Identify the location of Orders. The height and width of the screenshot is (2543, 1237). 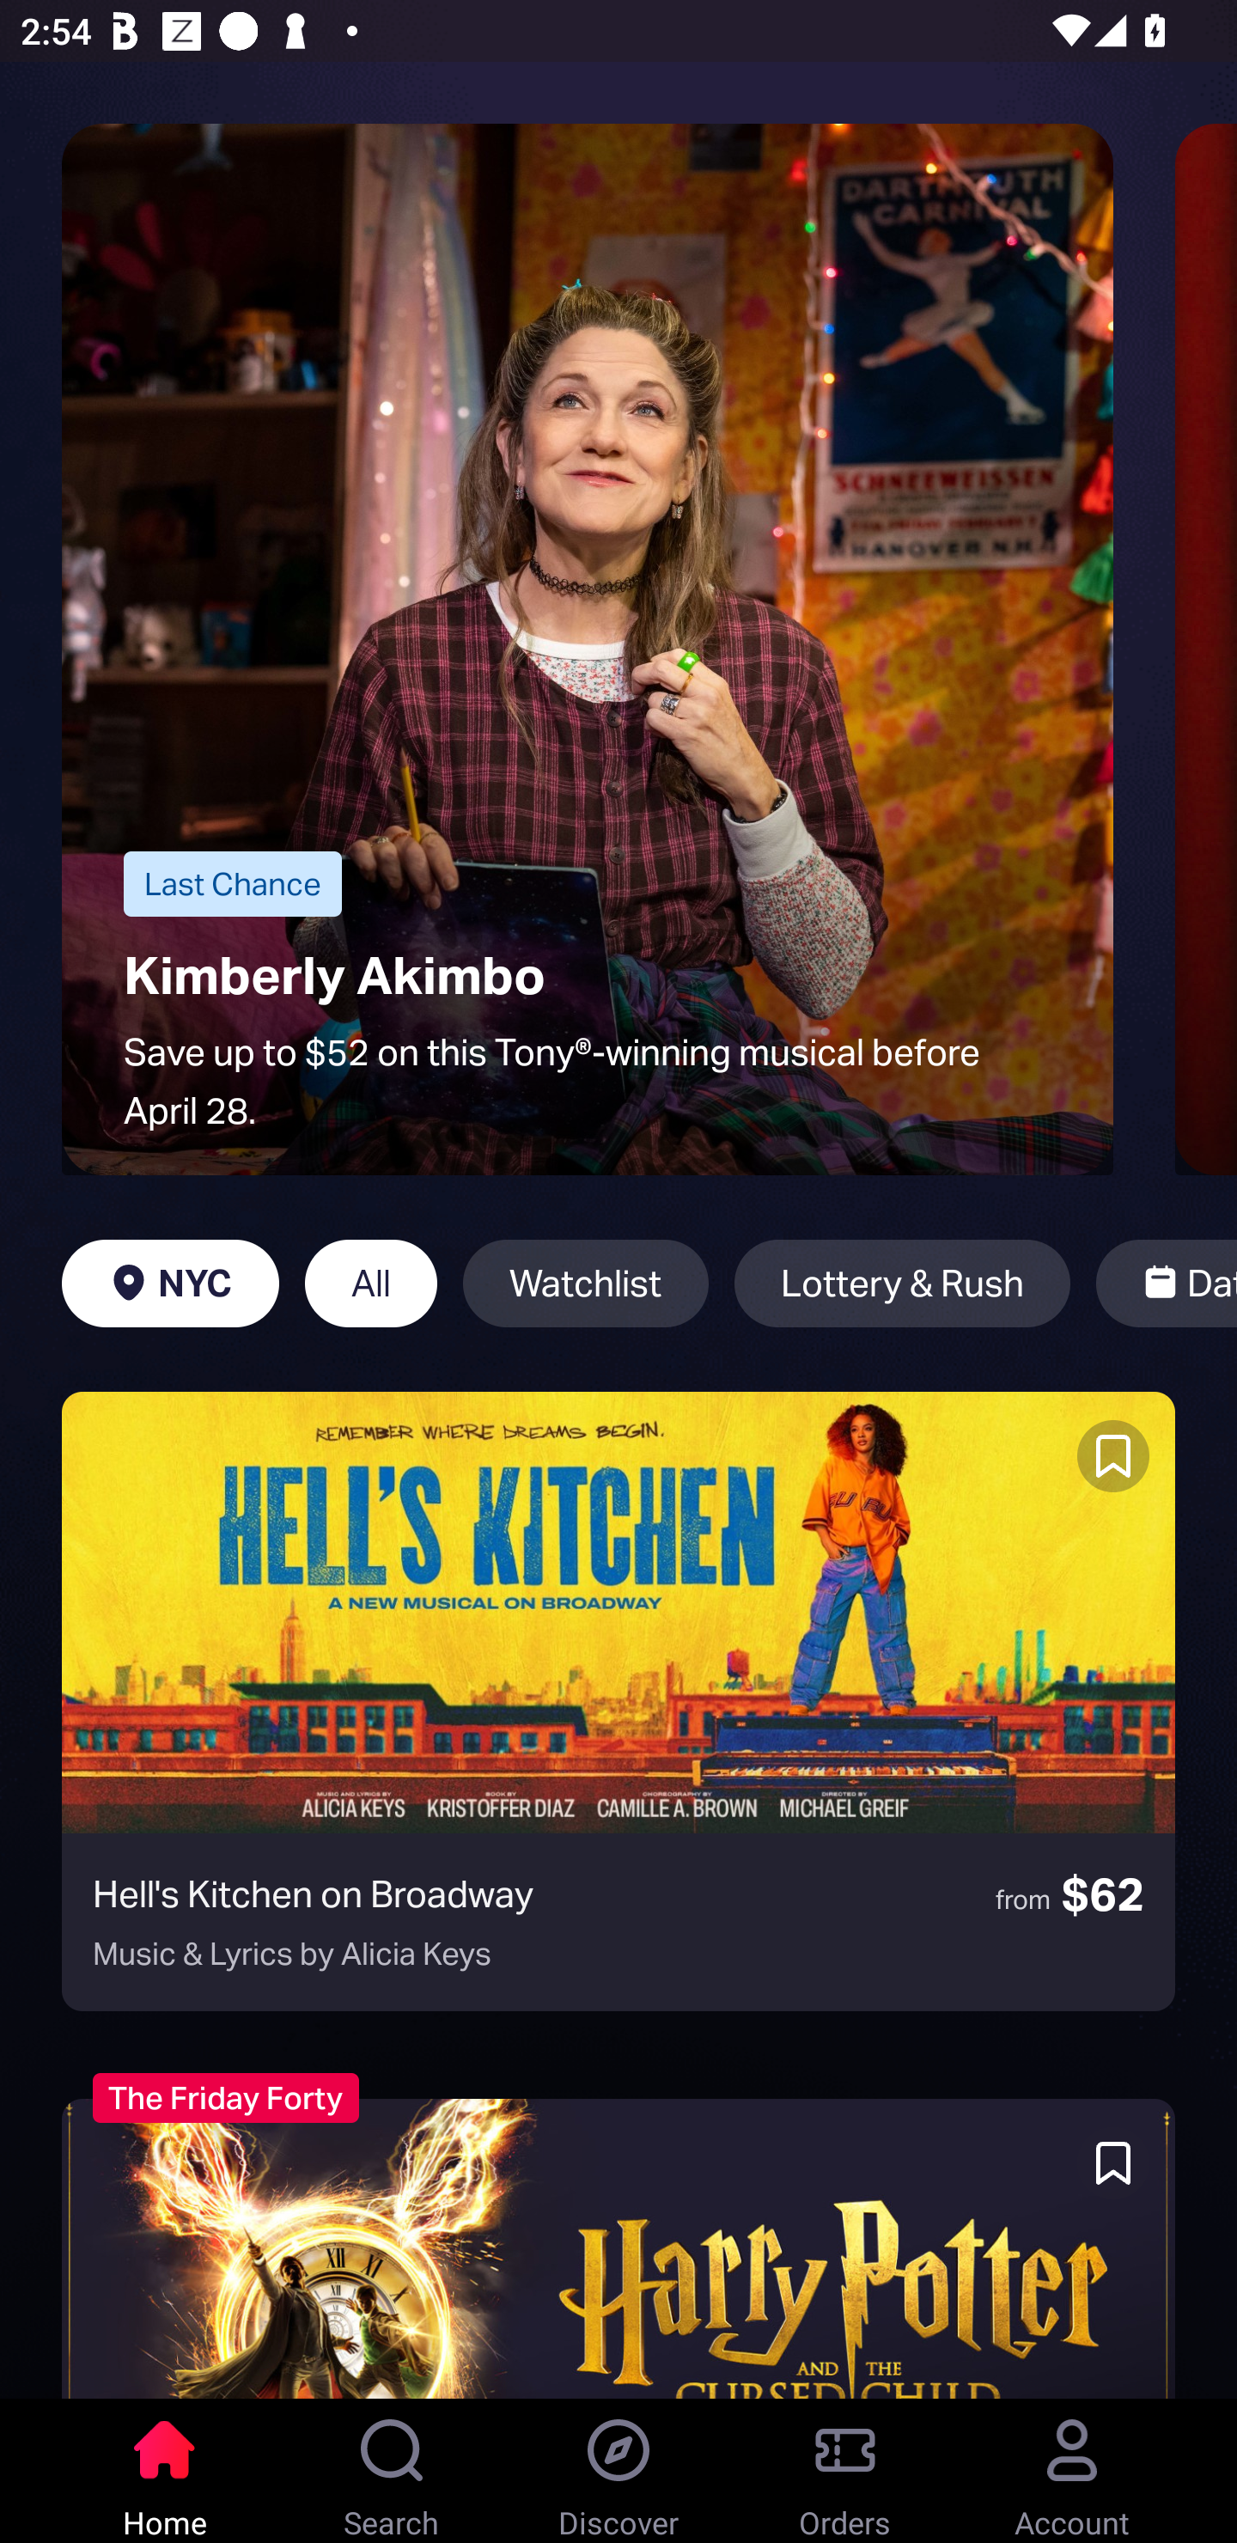
(845, 2471).